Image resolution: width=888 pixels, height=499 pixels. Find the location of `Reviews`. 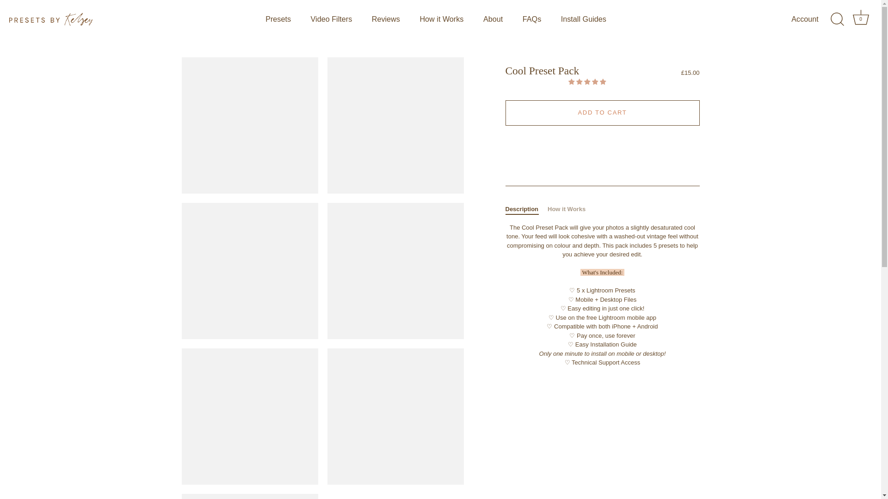

Reviews is located at coordinates (385, 19).